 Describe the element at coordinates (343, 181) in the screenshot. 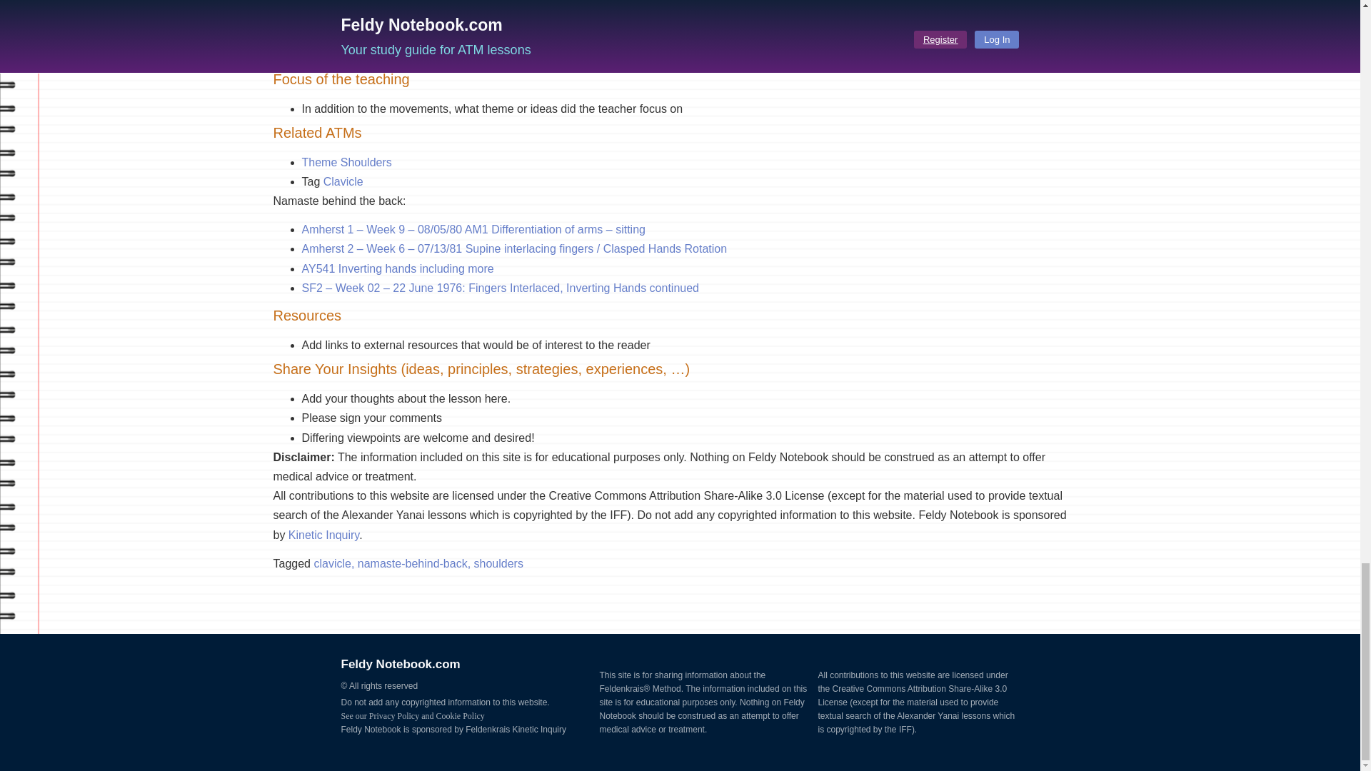

I see `clavicle` at that location.